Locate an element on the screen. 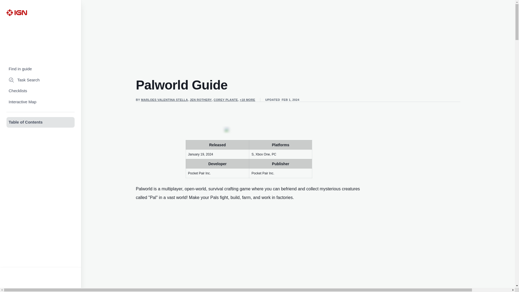 The image size is (519, 292). Interactive Map is located at coordinates (41, 102).